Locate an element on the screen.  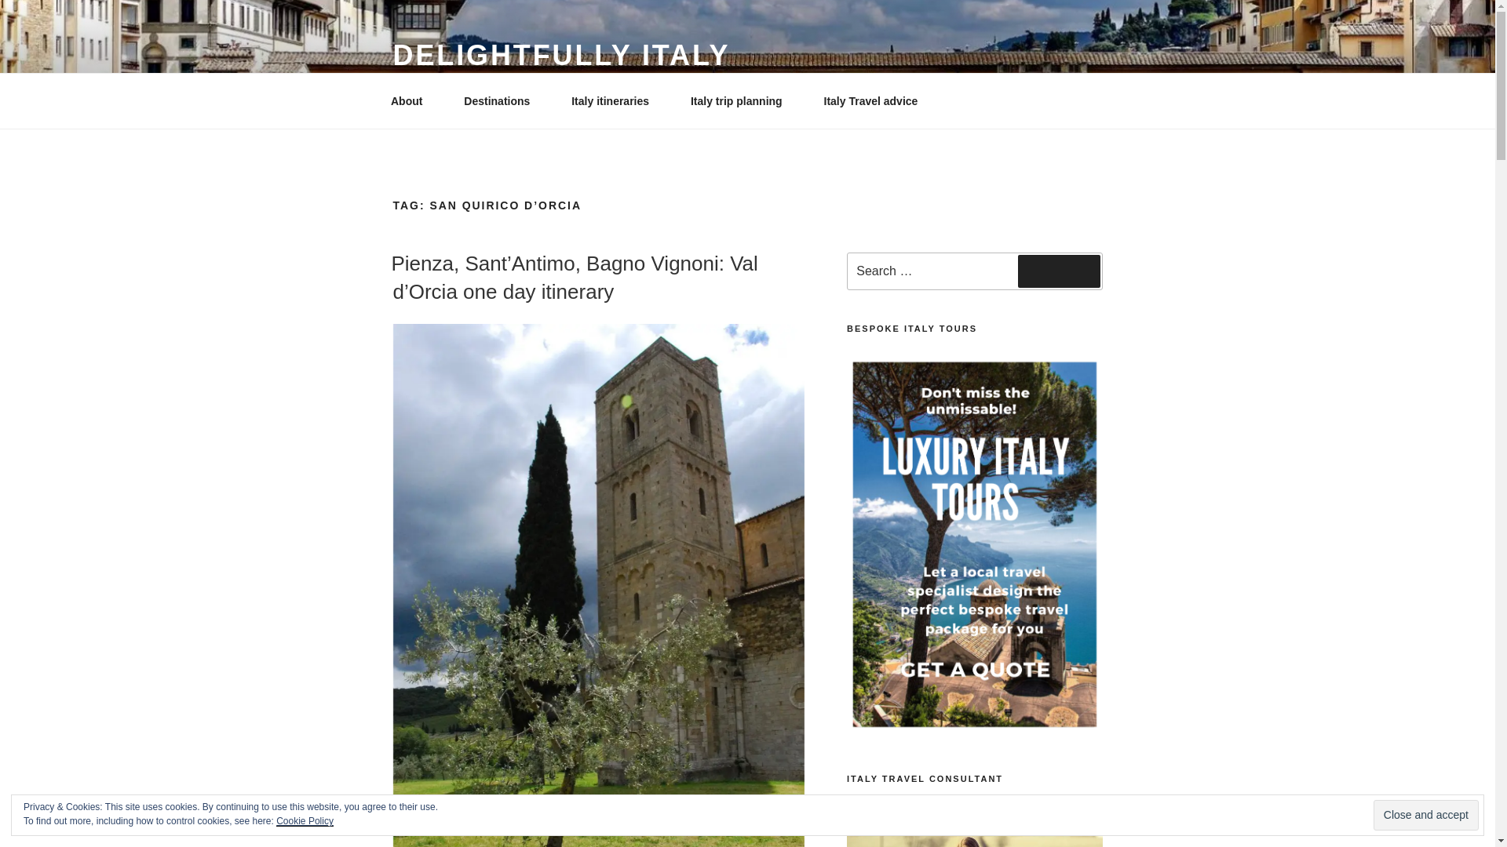
DELIGHTFULLY ITALY is located at coordinates (560, 55).